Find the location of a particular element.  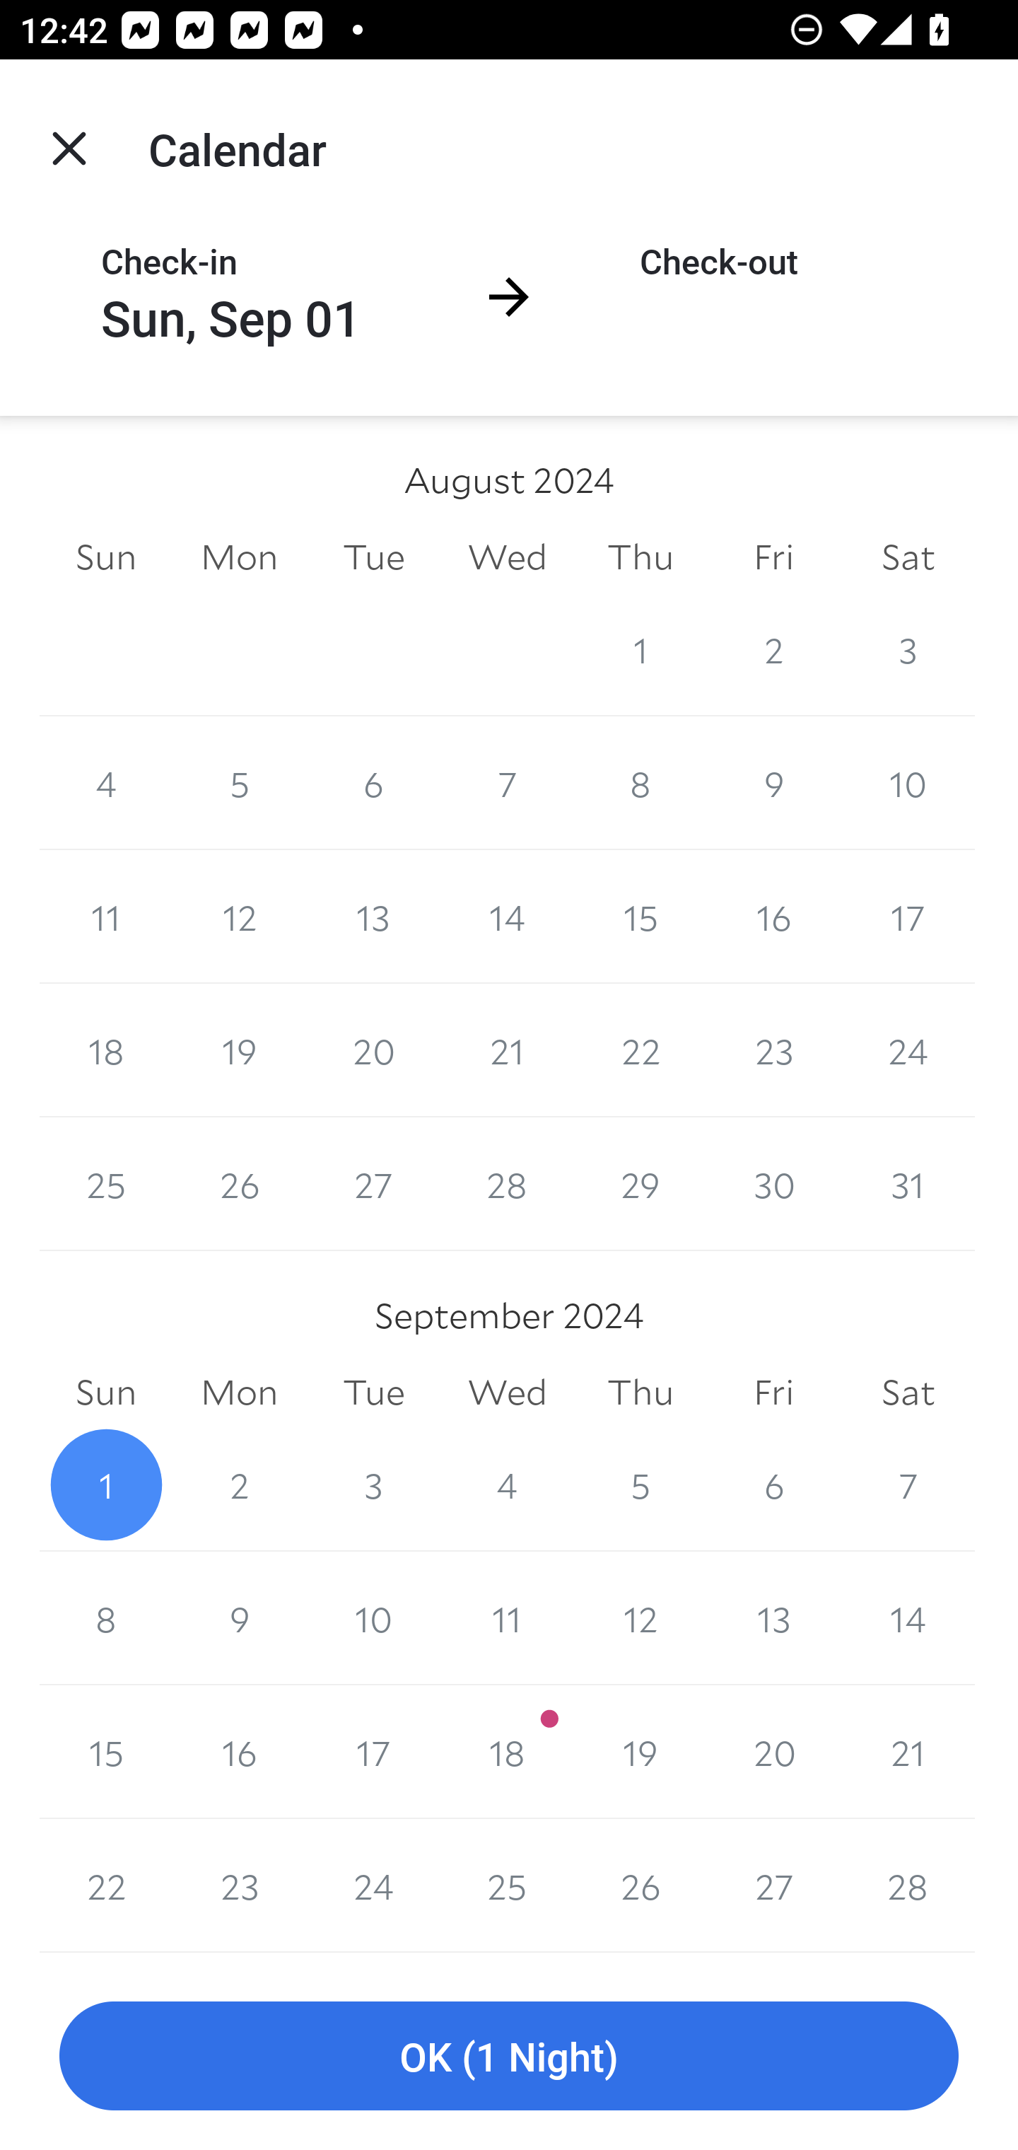

16 16 September 2024 is located at coordinates (239, 1752).